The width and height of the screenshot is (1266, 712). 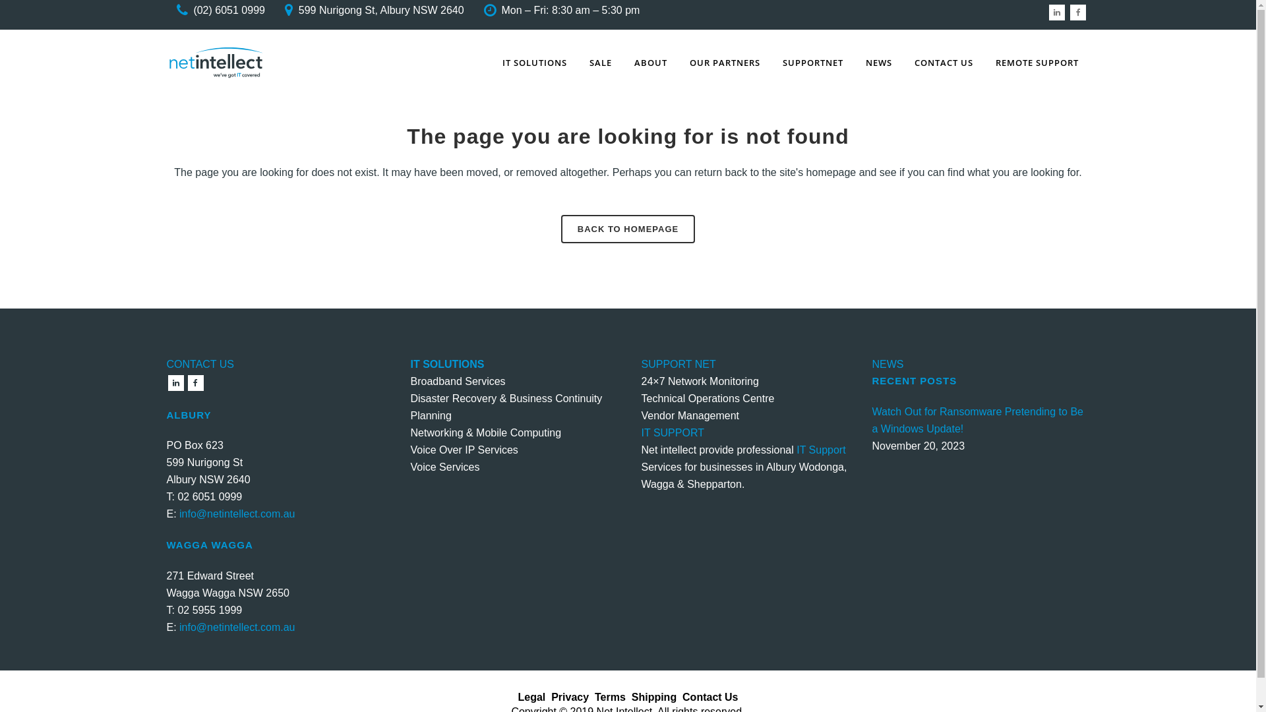 I want to click on NEWS, so click(x=888, y=364).